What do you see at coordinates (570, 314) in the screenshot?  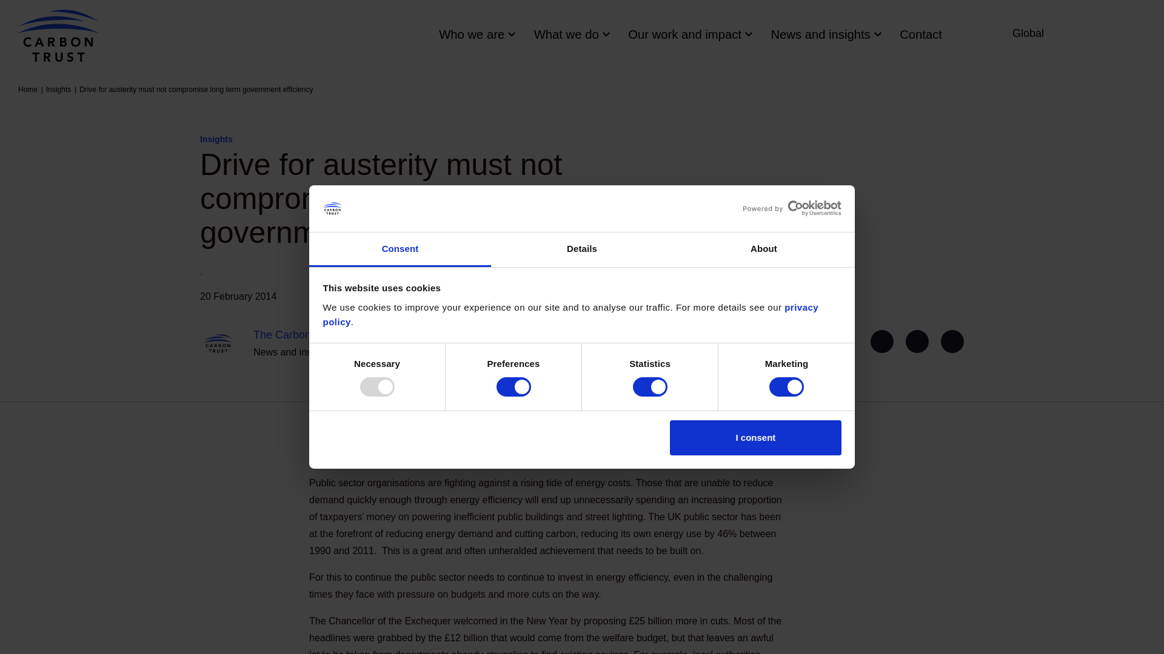 I see `privacy policy` at bounding box center [570, 314].